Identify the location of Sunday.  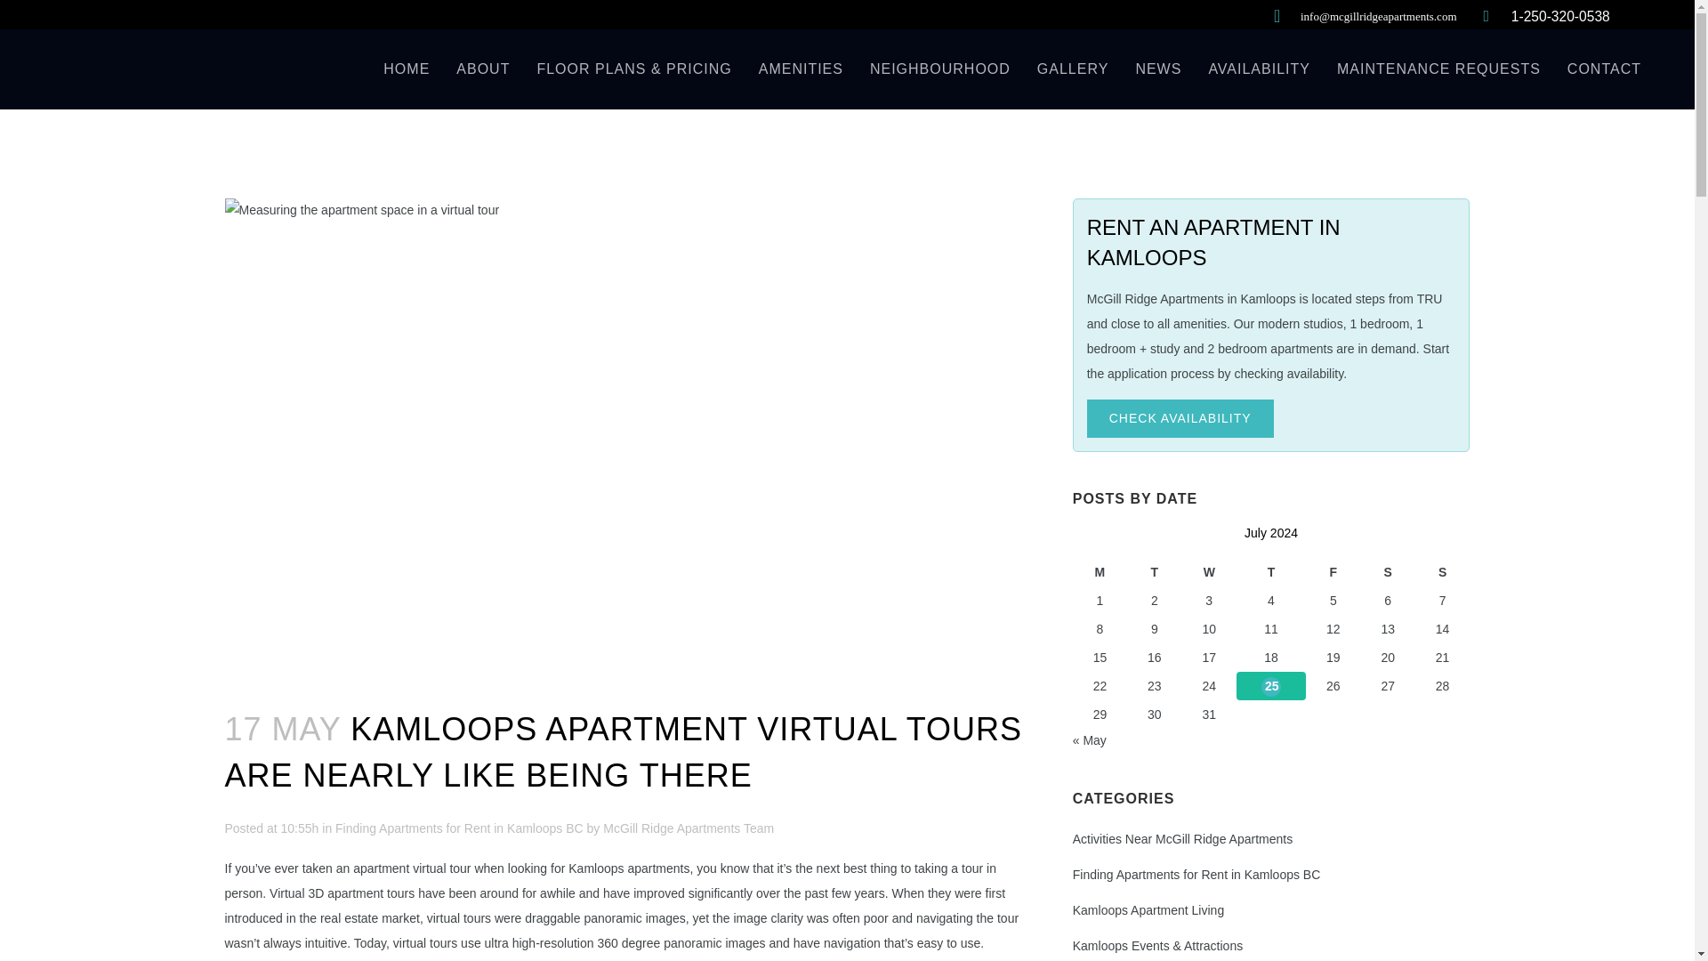
(1442, 571).